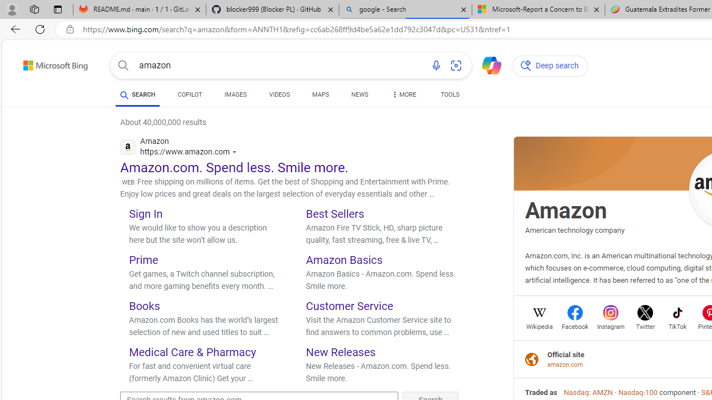  I want to click on Search using an image, so click(456, 66).